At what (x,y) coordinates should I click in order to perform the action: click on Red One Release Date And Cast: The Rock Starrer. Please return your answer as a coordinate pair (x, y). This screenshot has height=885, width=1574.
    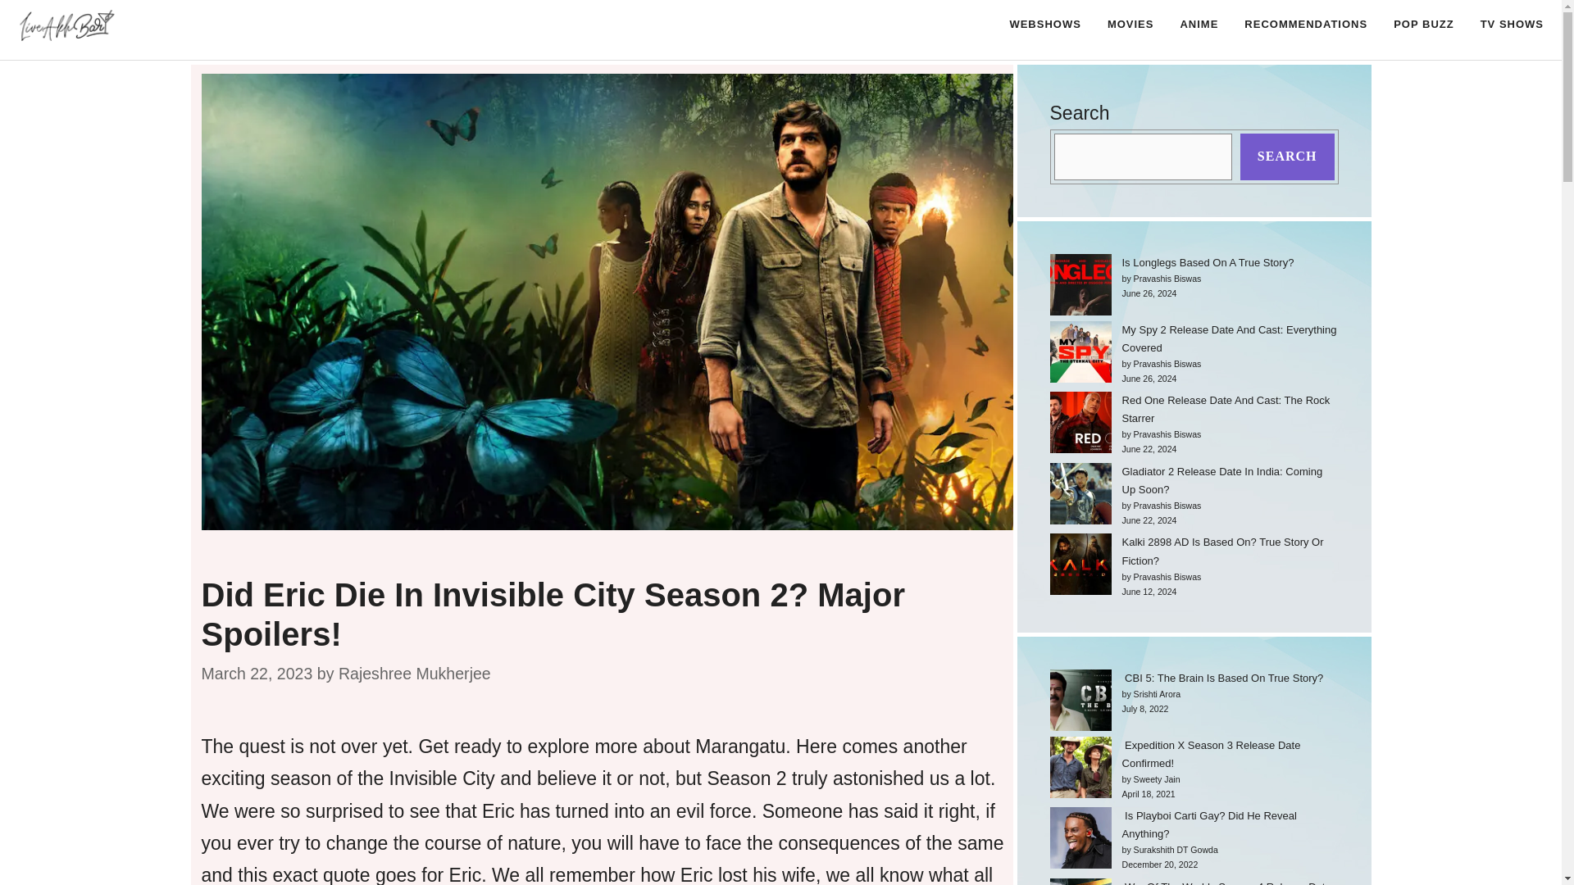
    Looking at the image, I should click on (1225, 409).